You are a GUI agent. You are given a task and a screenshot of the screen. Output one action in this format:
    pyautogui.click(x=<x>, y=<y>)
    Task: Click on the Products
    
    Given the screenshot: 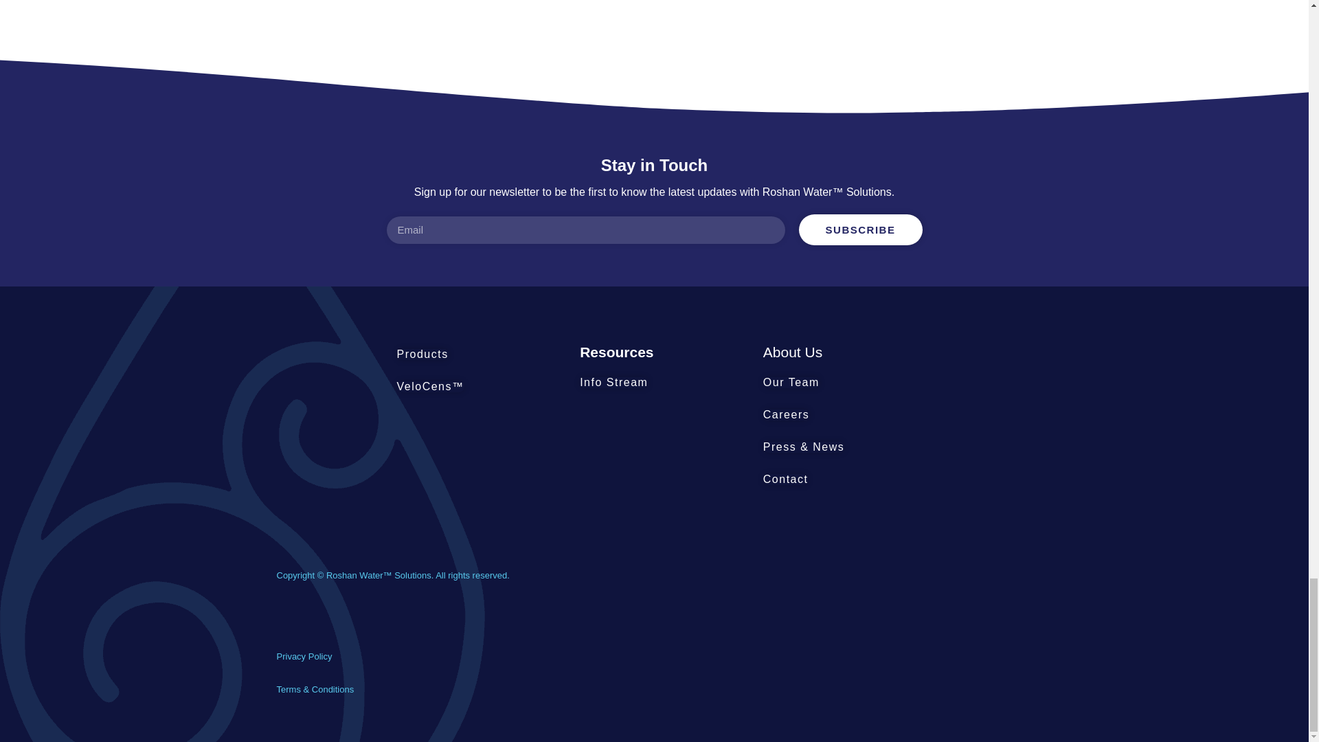 What is the action you would take?
    pyautogui.click(x=422, y=354)
    